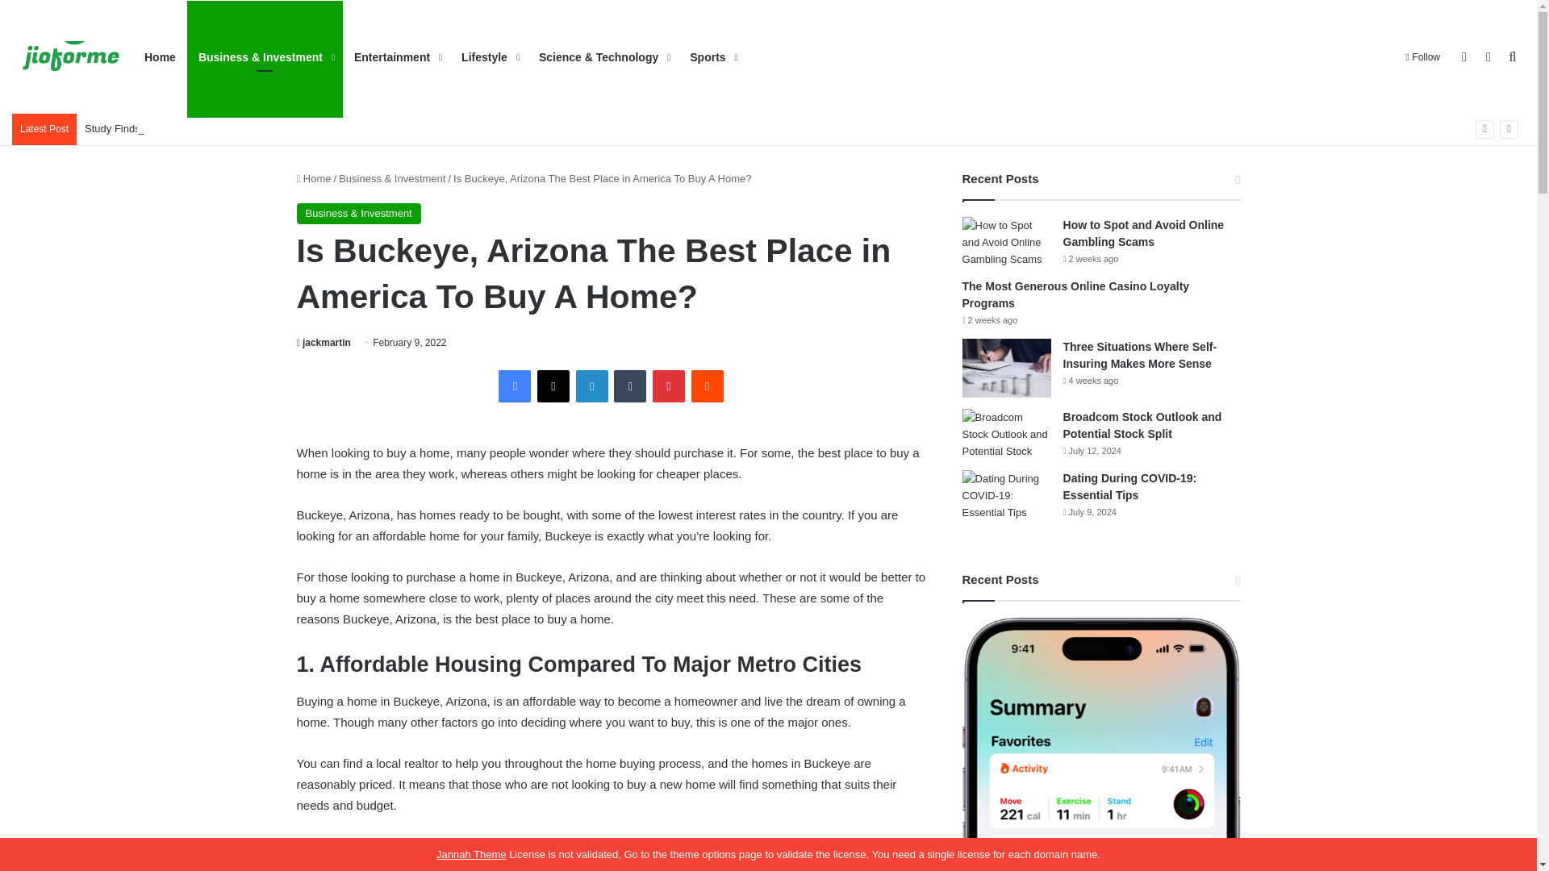 Image resolution: width=1549 pixels, height=871 pixels. Describe the element at coordinates (515, 385) in the screenshot. I see `Facebook` at that location.